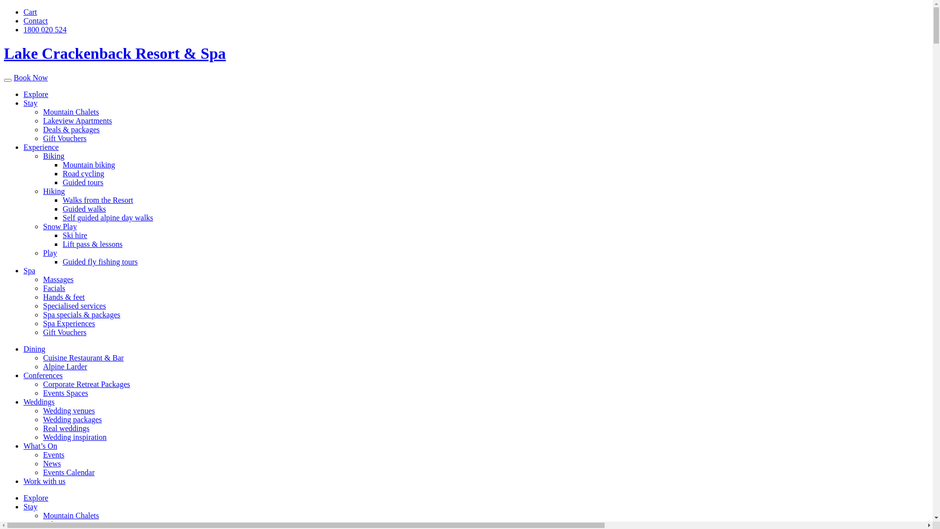 This screenshot has width=940, height=529. Describe the element at coordinates (100, 262) in the screenshot. I see `Guided fly fishing tours` at that location.